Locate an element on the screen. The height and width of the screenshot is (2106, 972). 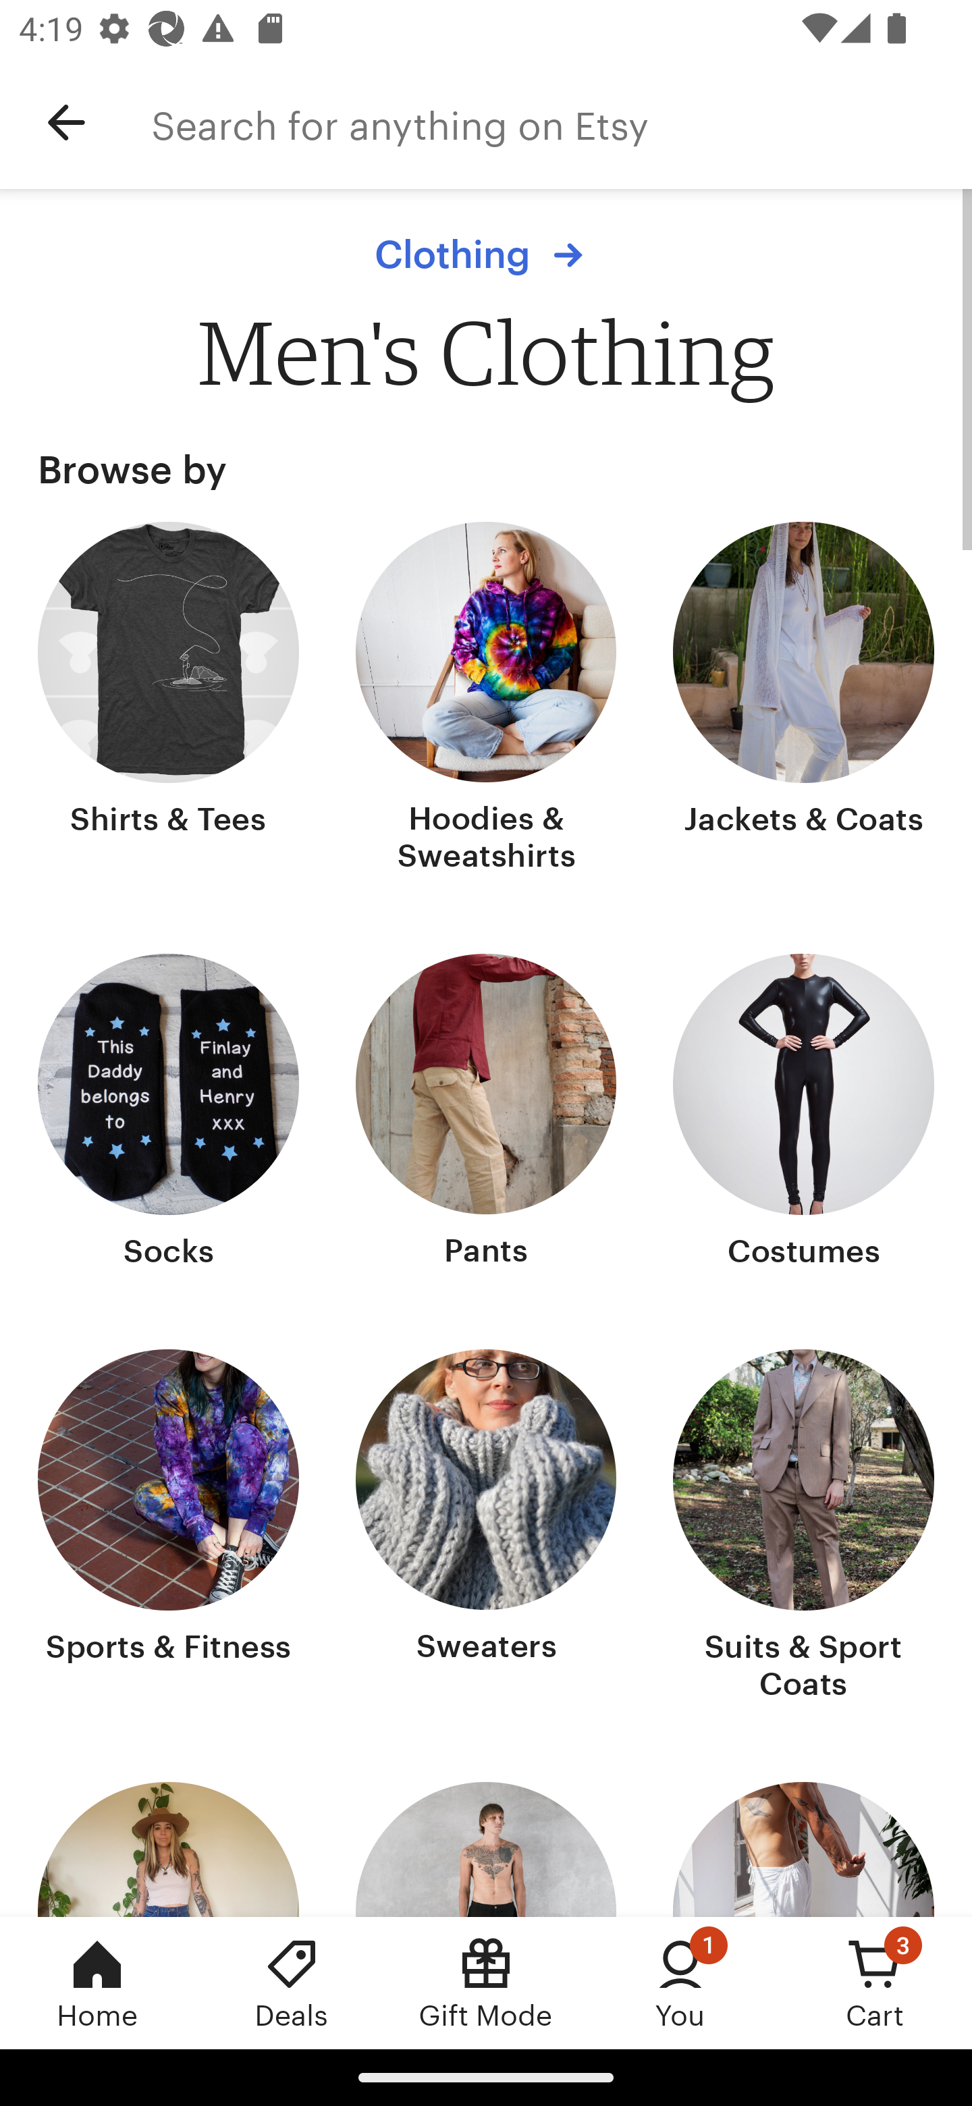
Jackets & Coats is located at coordinates (803, 700).